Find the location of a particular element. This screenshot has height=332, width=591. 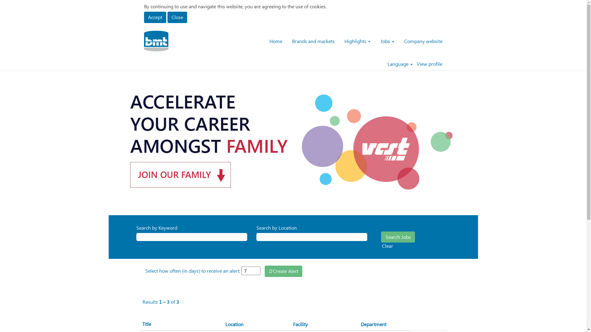

Brands and markets is located at coordinates (313, 41).